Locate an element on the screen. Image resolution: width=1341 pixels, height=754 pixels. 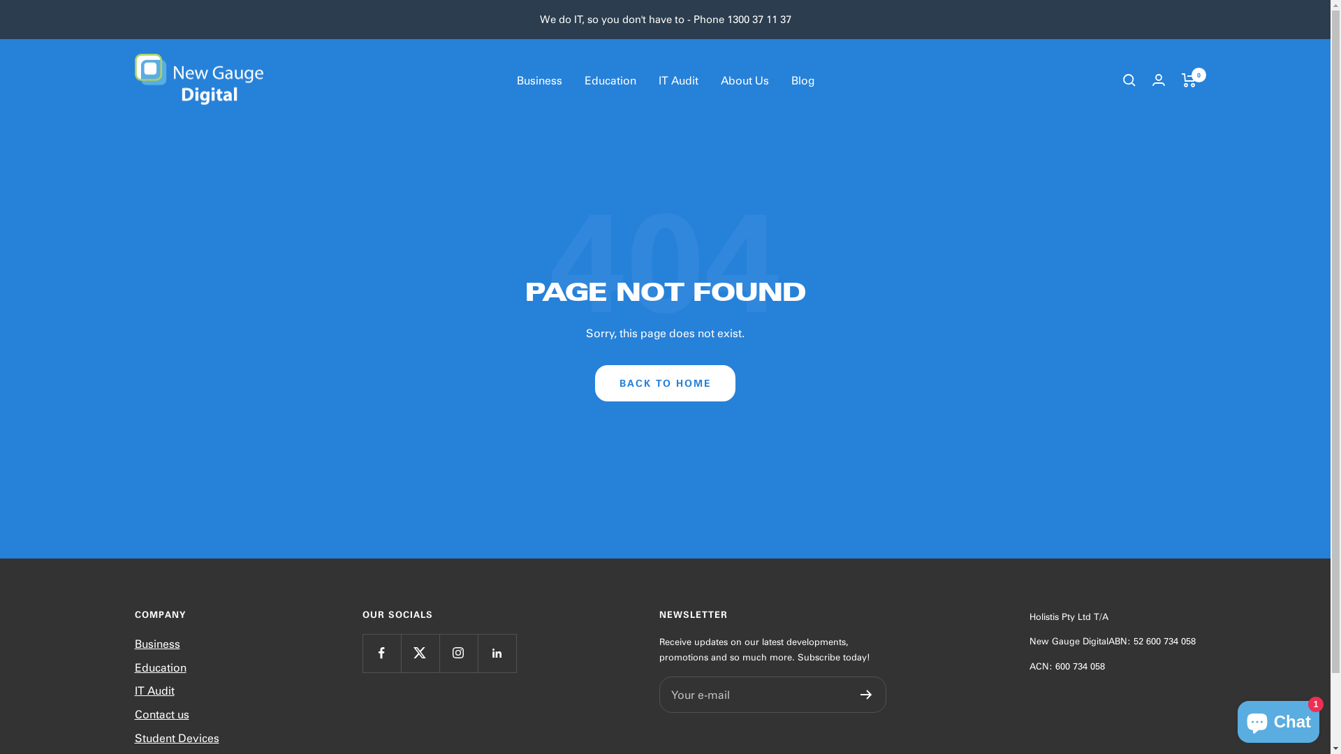
BACK TO HOME is located at coordinates (665, 383).